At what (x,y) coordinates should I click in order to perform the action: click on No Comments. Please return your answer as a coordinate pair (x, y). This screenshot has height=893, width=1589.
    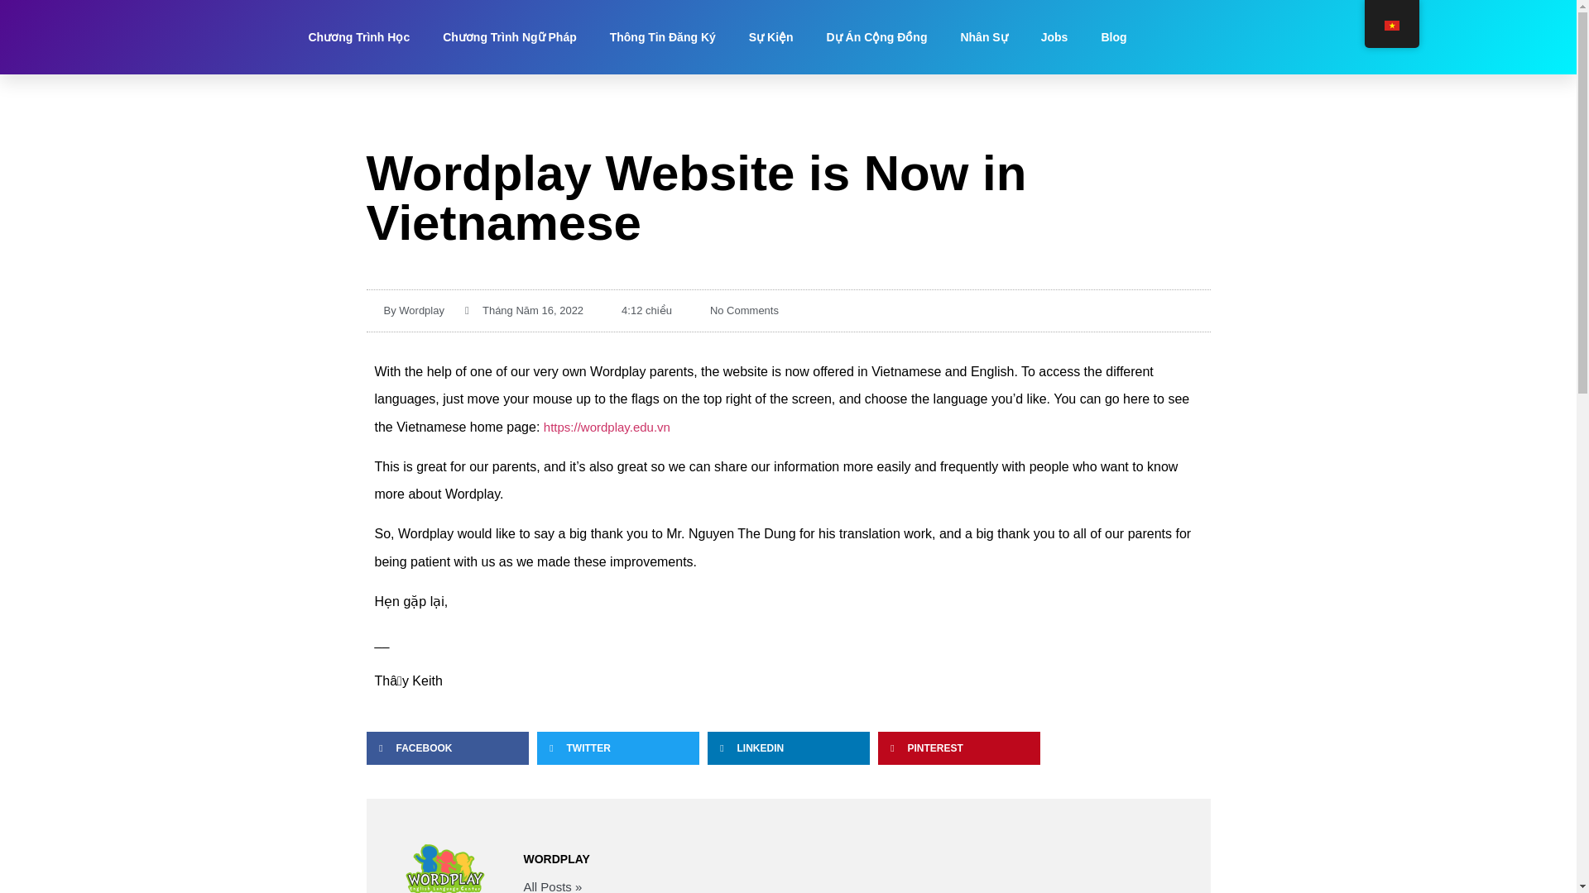
    Looking at the image, I should click on (735, 311).